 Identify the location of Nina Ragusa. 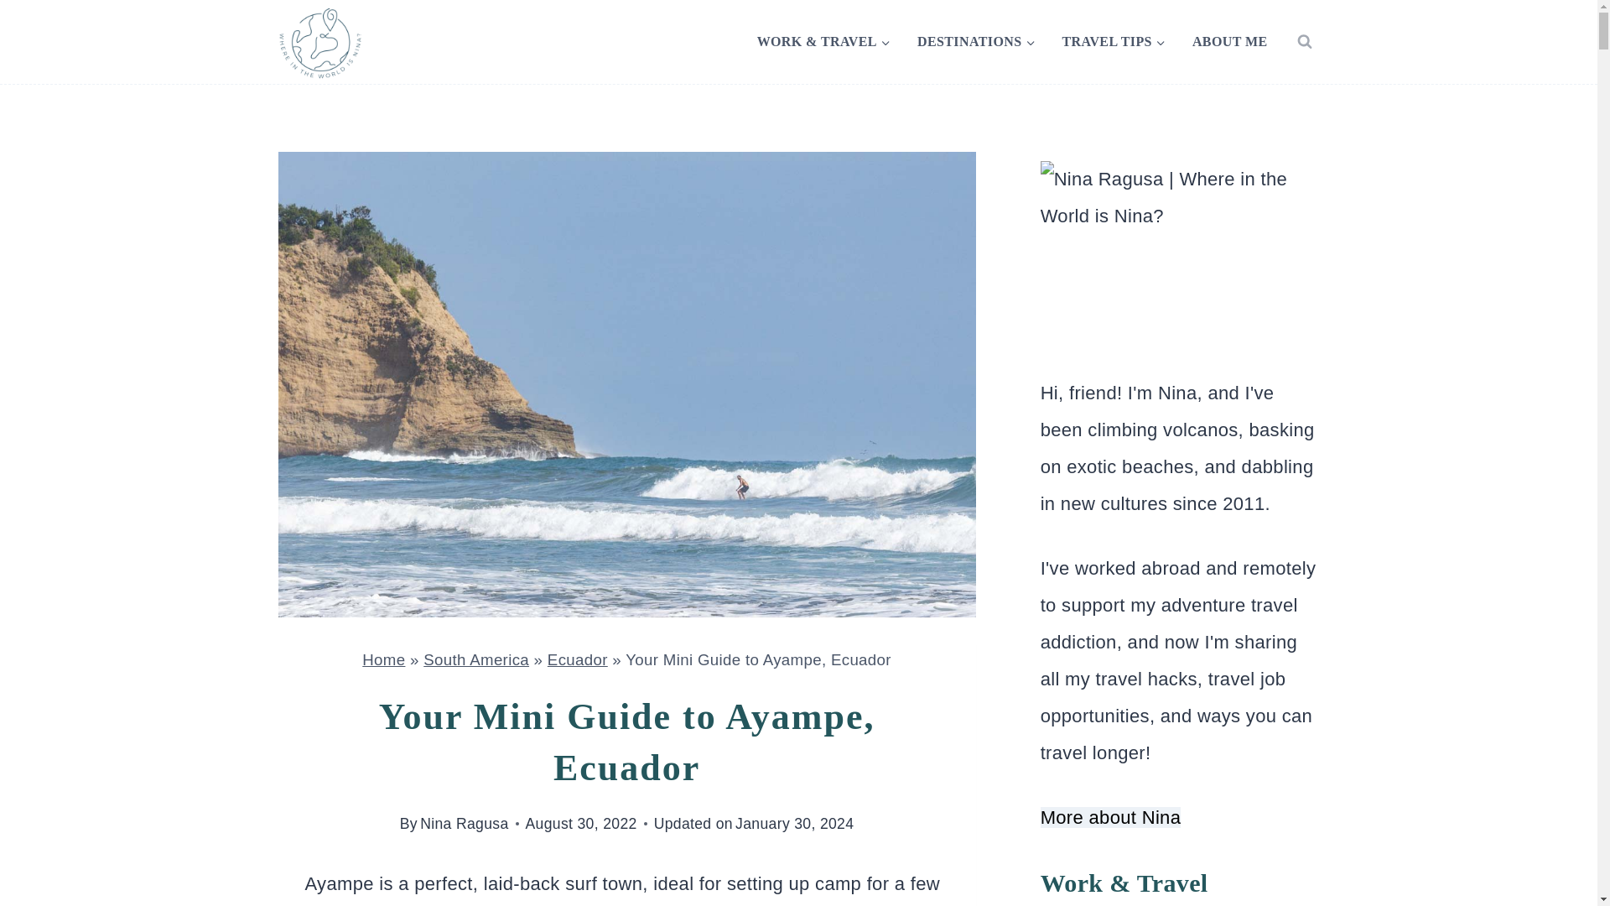
(465, 824).